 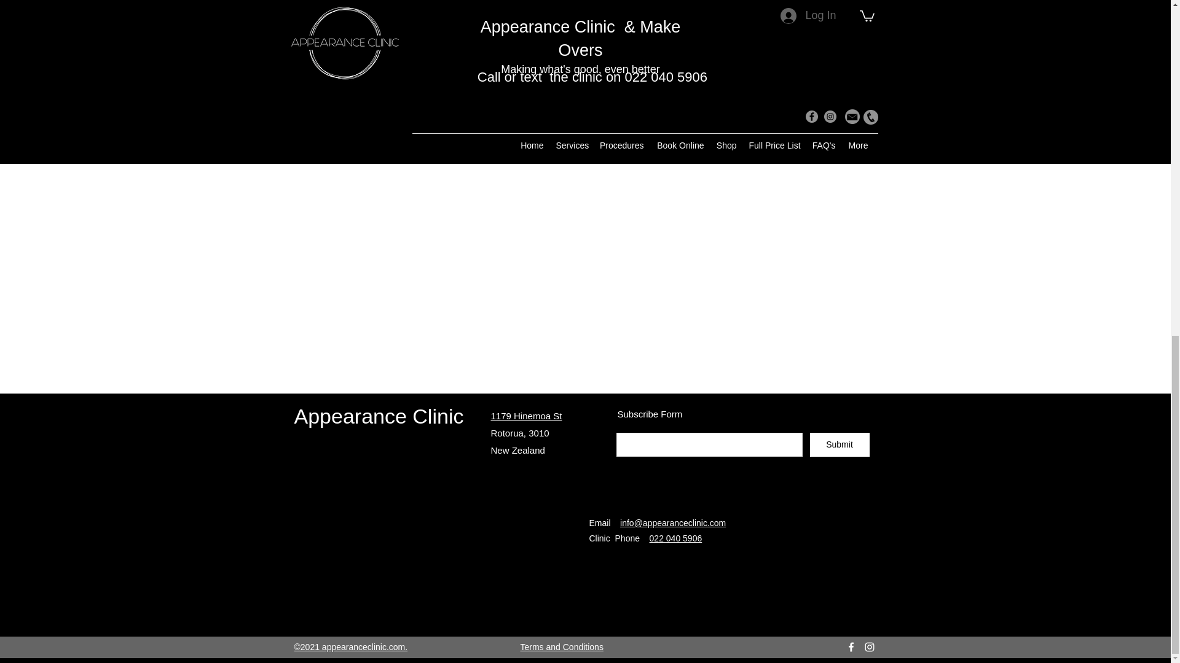 I want to click on Submit, so click(x=840, y=444).